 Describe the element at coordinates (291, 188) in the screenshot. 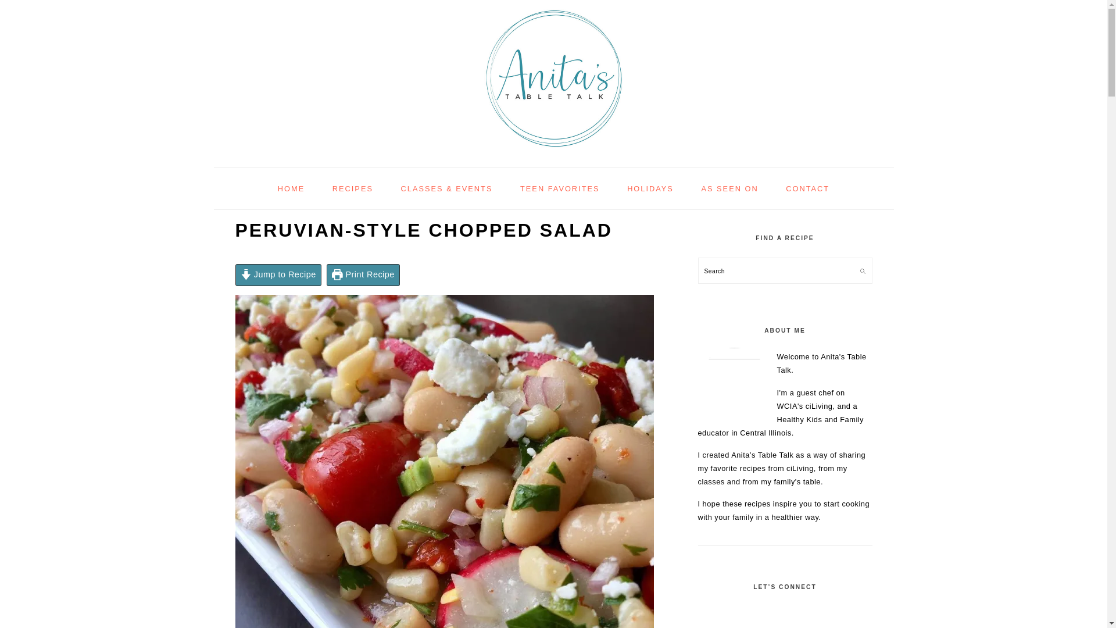

I see `HOME` at that location.